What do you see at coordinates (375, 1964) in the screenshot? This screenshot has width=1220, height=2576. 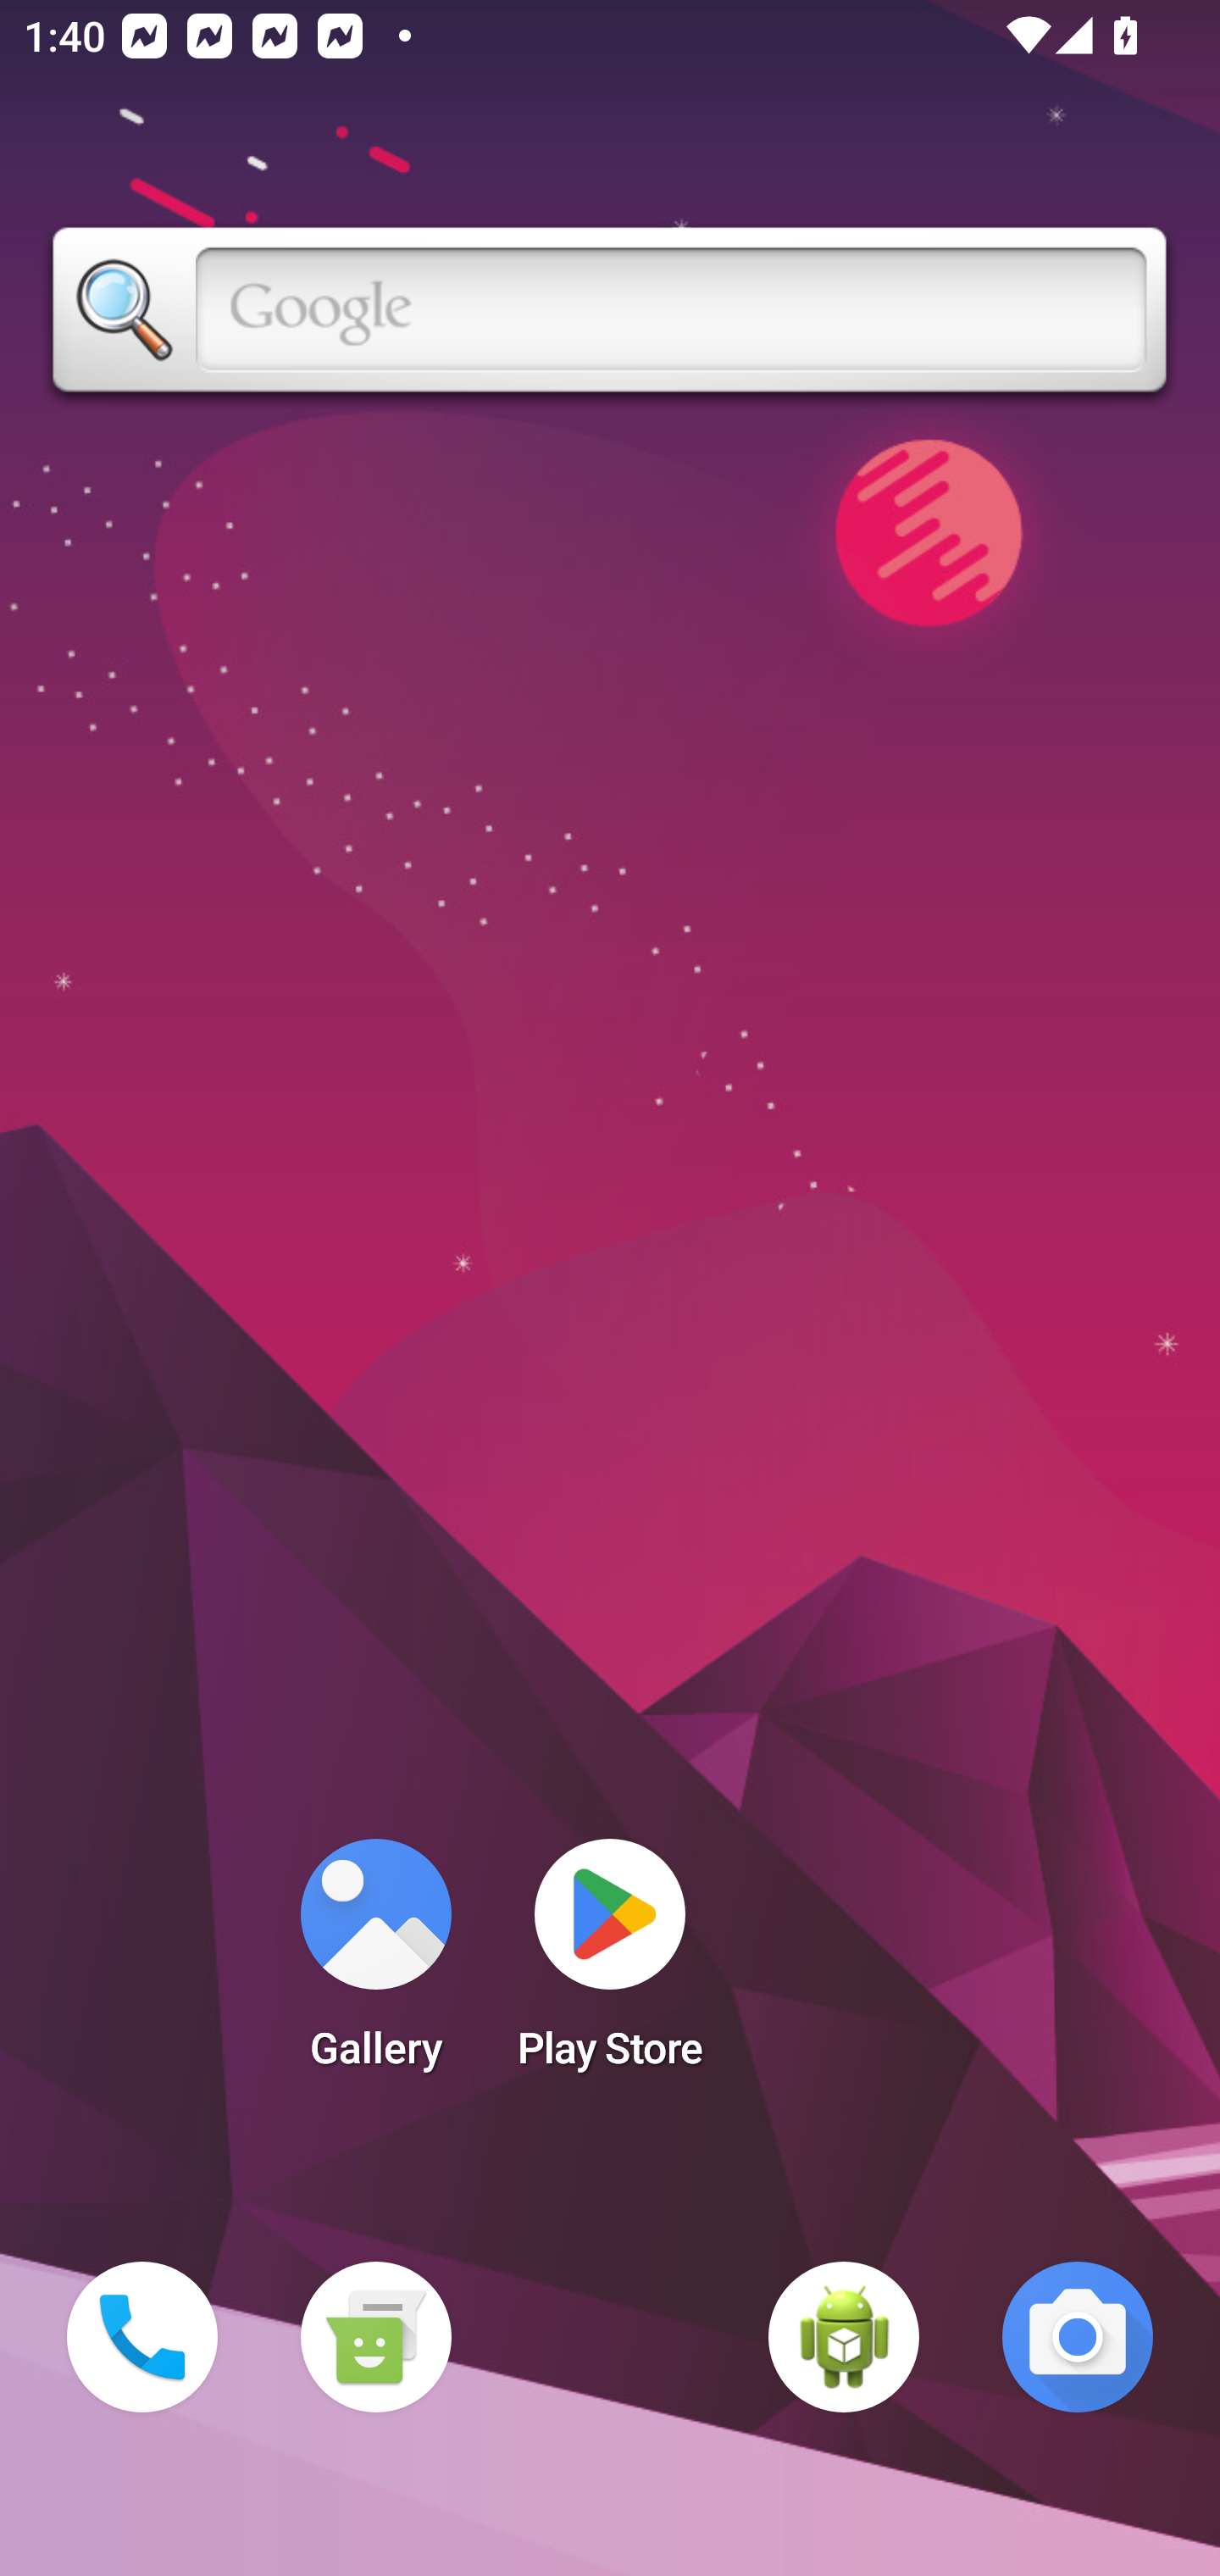 I see `Gallery` at bounding box center [375, 1964].